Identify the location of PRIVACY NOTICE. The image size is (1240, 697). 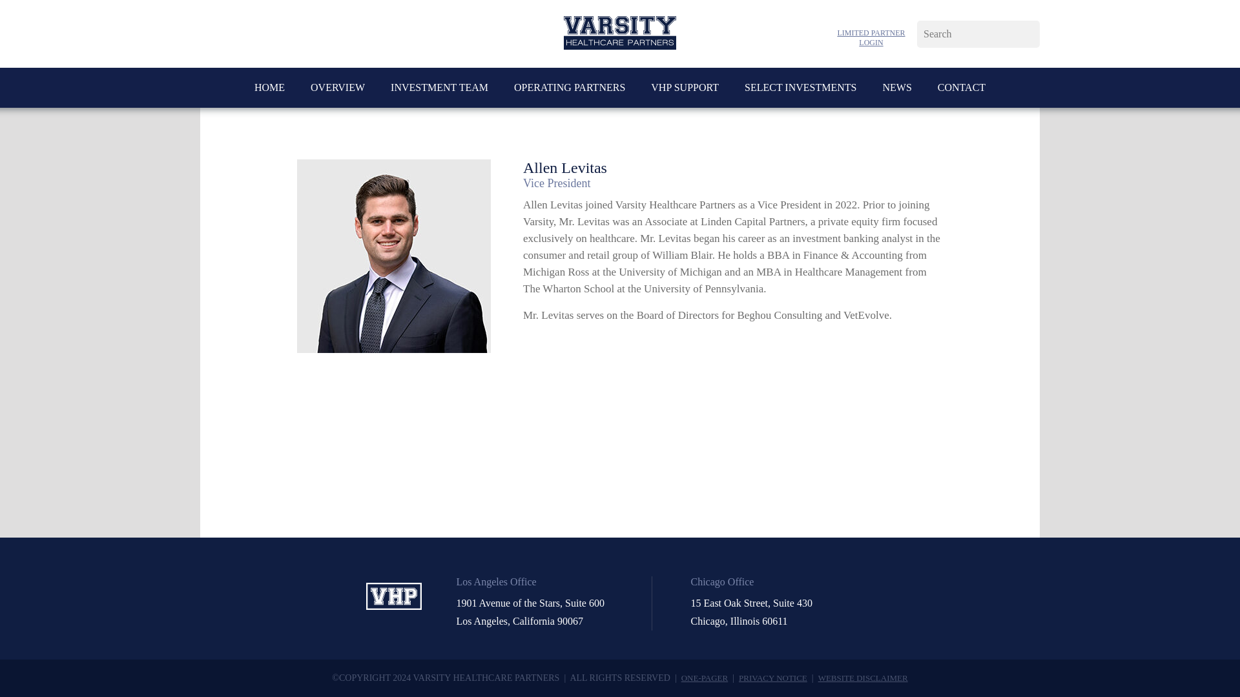
(772, 678).